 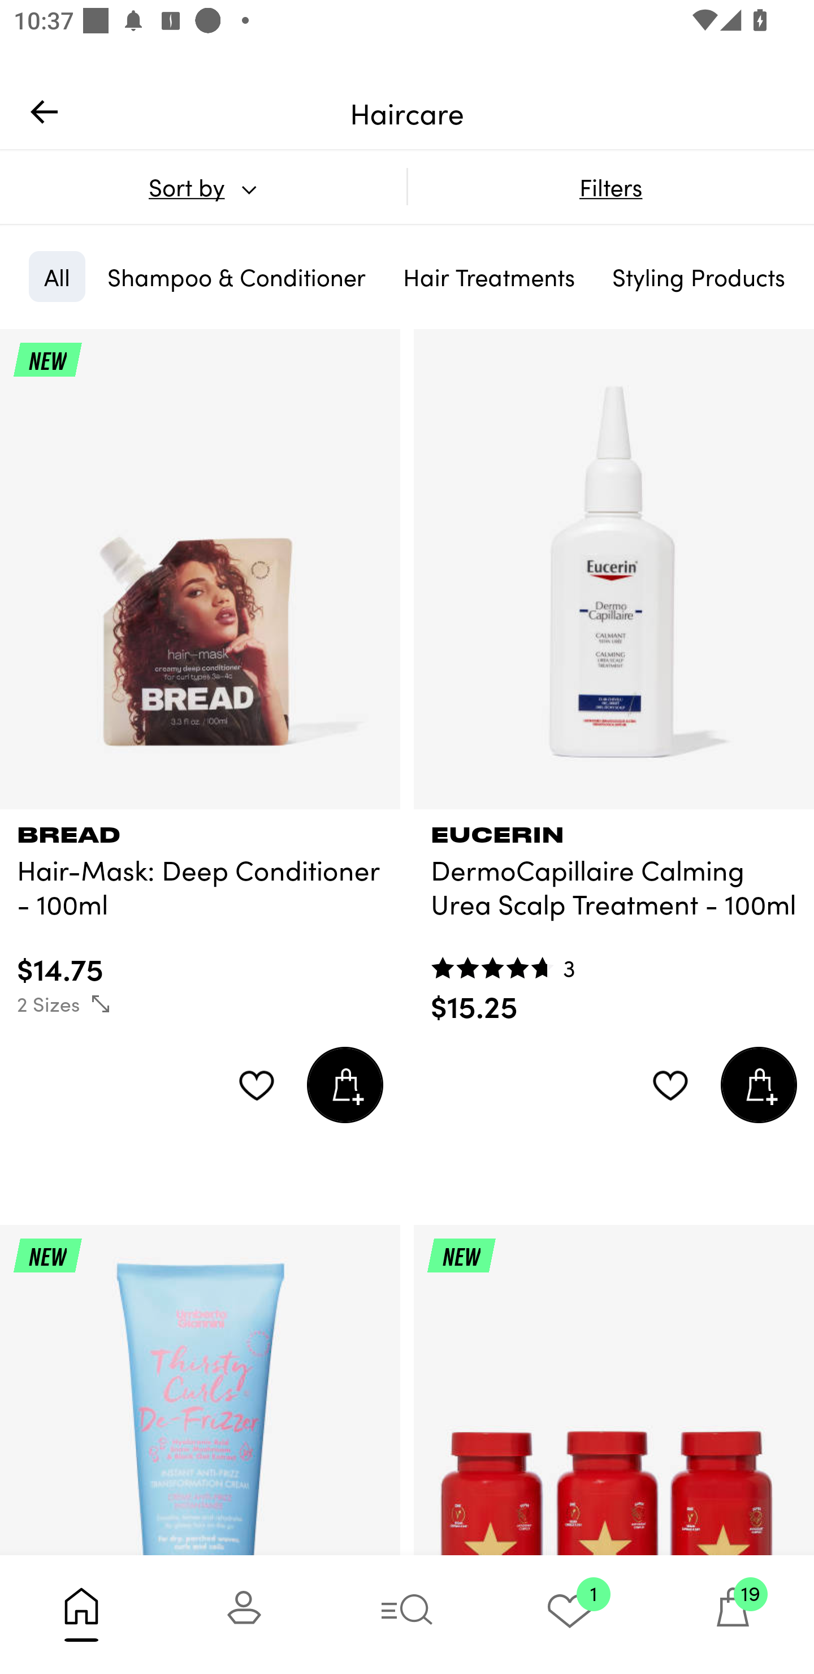 I want to click on Styling Products, so click(x=698, y=276).